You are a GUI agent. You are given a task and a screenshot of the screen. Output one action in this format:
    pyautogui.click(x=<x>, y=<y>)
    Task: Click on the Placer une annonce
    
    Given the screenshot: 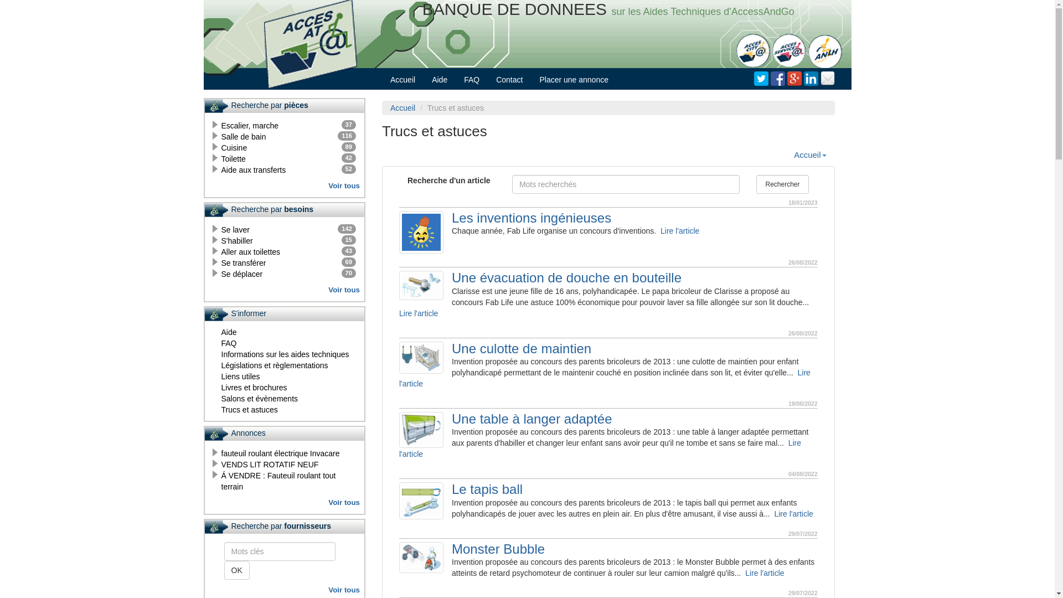 What is the action you would take?
    pyautogui.click(x=574, y=80)
    